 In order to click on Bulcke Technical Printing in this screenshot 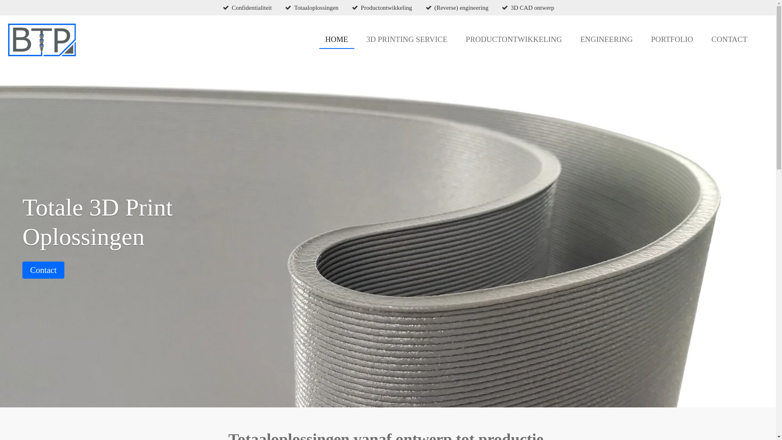, I will do `click(42, 40)`.